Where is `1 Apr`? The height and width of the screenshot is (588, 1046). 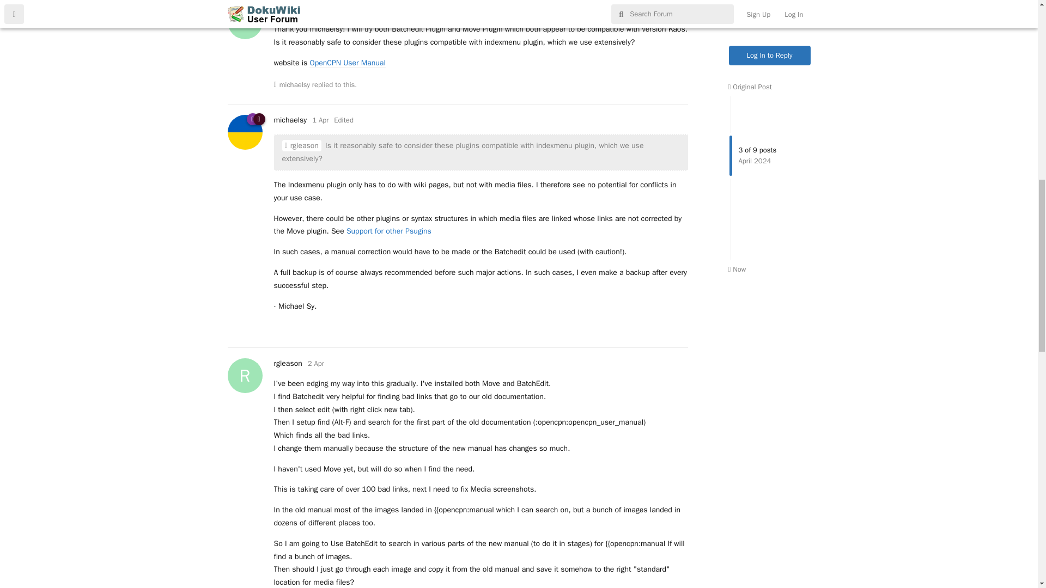 1 Apr is located at coordinates (316, 9).